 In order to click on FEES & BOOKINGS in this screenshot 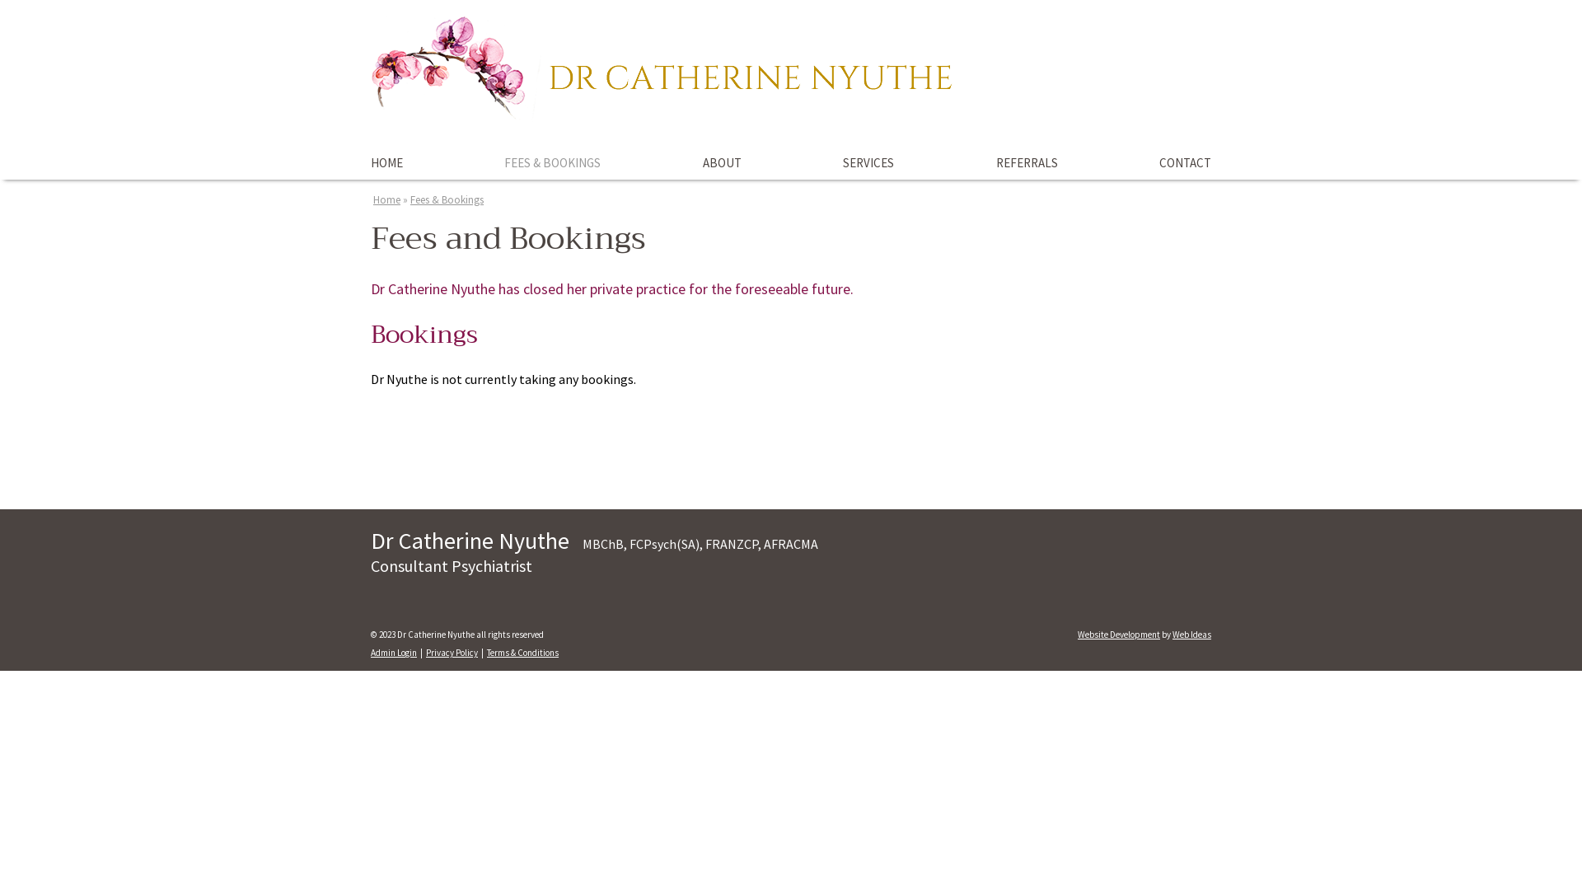, I will do `click(552, 163)`.